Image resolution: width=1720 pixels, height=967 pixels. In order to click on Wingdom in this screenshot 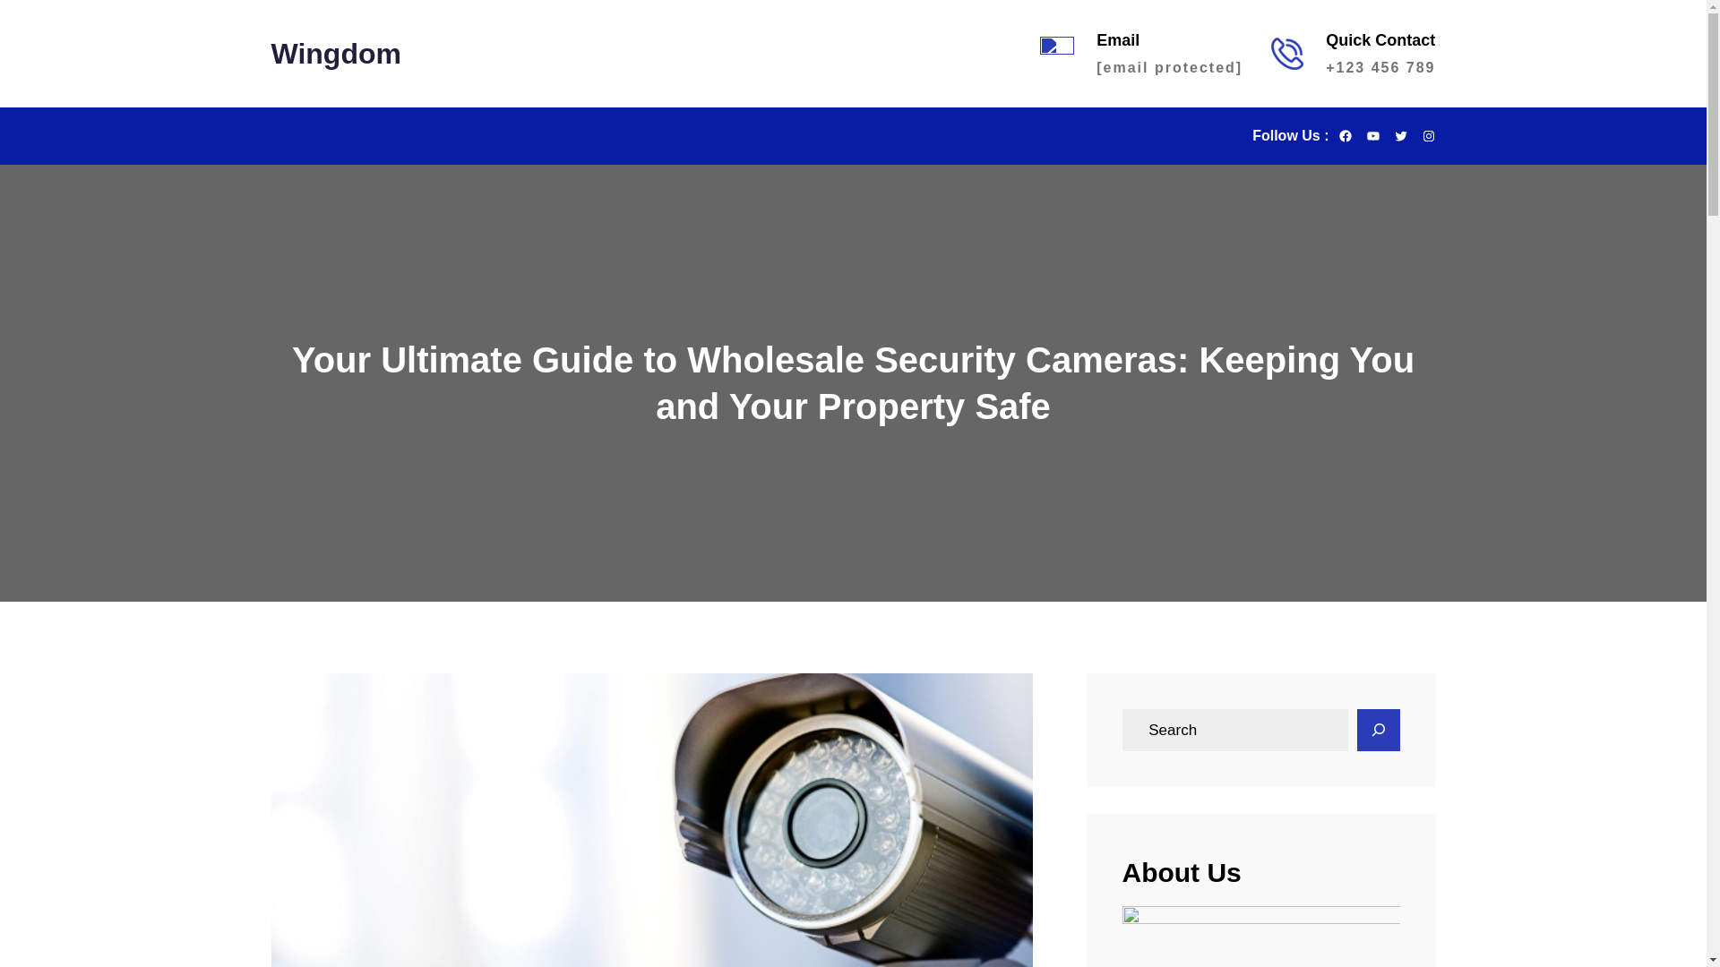, I will do `click(335, 56)`.